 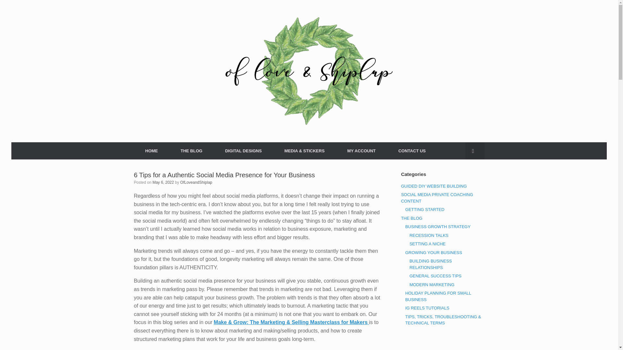 I want to click on View all posts by OfLoveandShiplap, so click(x=196, y=182).